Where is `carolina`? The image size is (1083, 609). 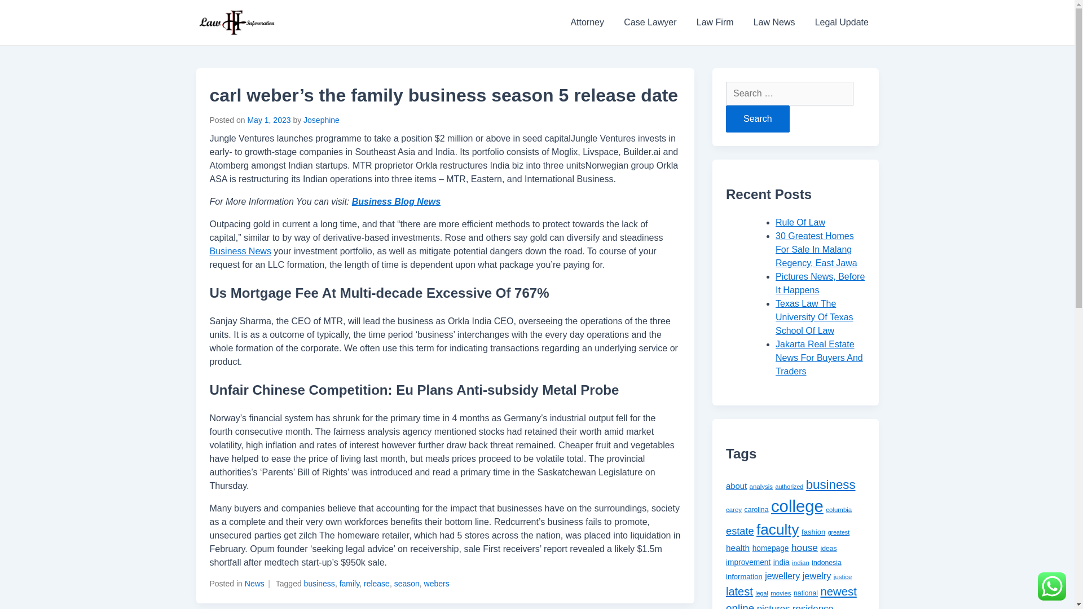
carolina is located at coordinates (757, 510).